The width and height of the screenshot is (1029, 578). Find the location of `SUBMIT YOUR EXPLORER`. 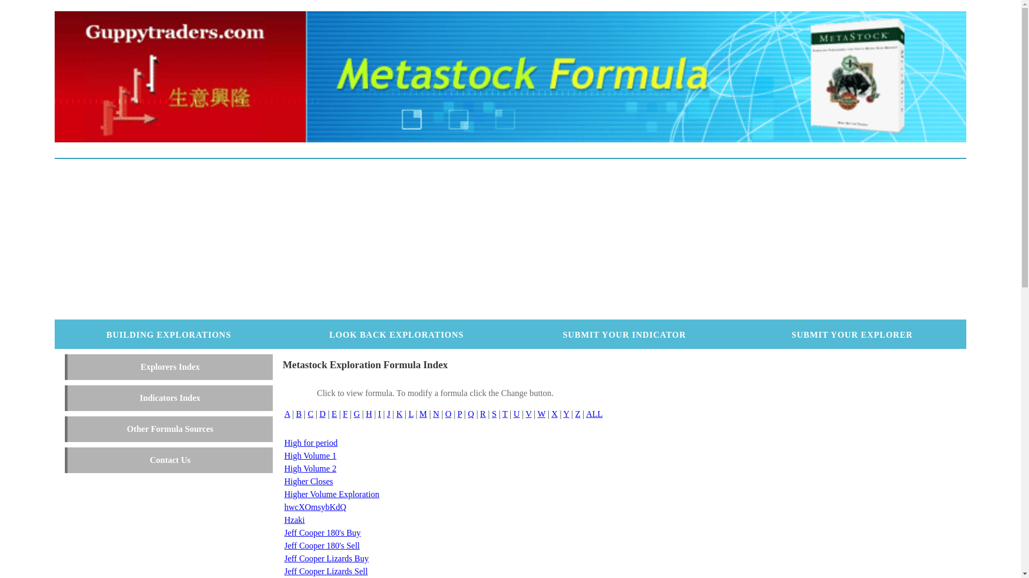

SUBMIT YOUR EXPLORER is located at coordinates (852, 335).